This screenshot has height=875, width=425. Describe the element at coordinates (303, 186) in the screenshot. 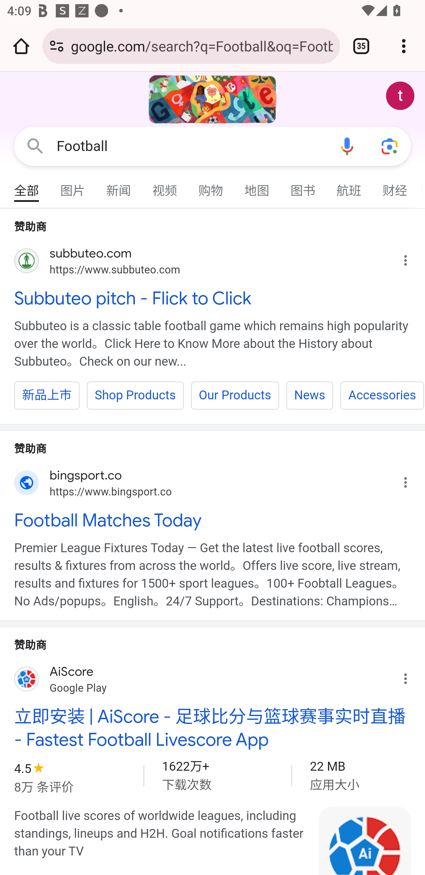

I see `图书` at that location.